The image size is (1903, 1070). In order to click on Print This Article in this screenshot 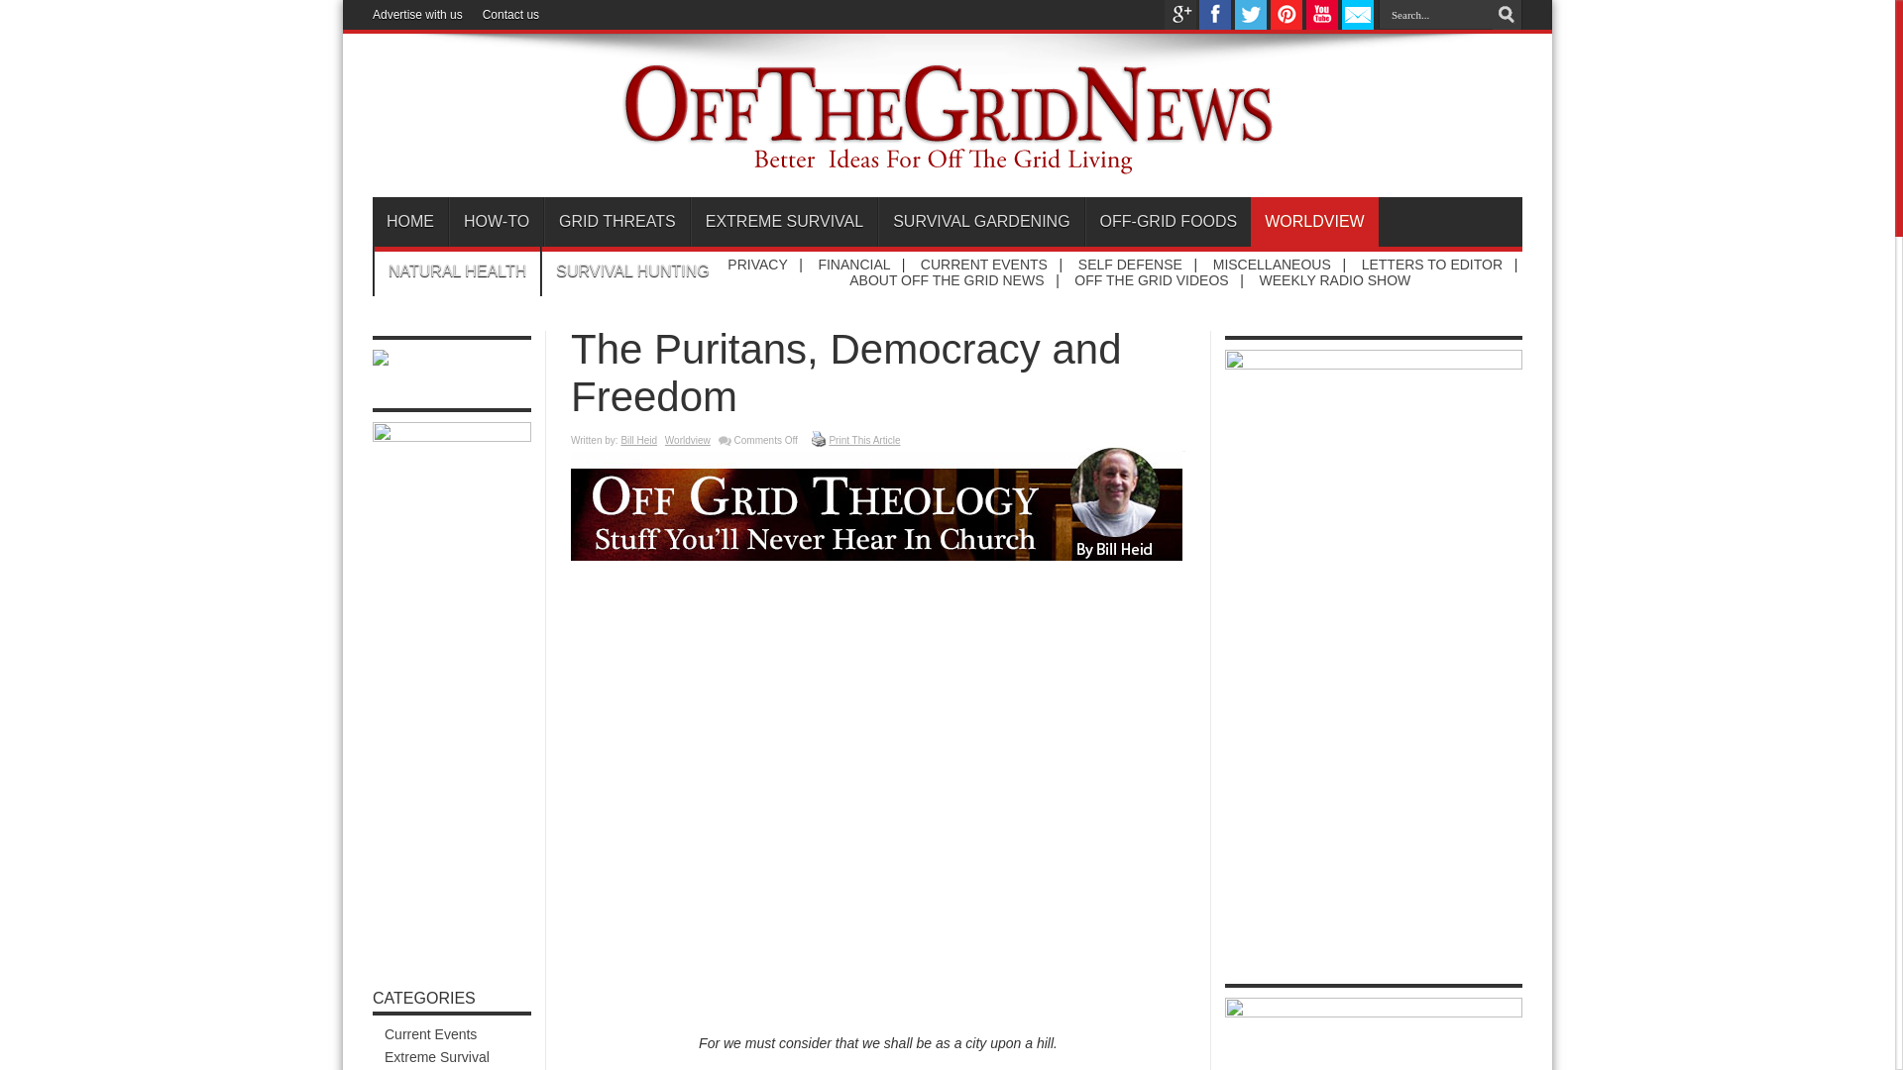, I will do `click(864, 440)`.